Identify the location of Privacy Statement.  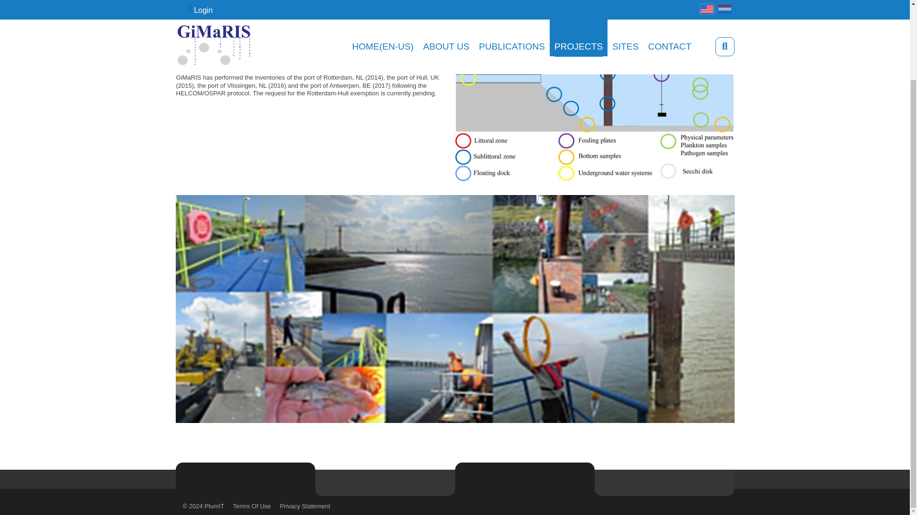
(305, 506).